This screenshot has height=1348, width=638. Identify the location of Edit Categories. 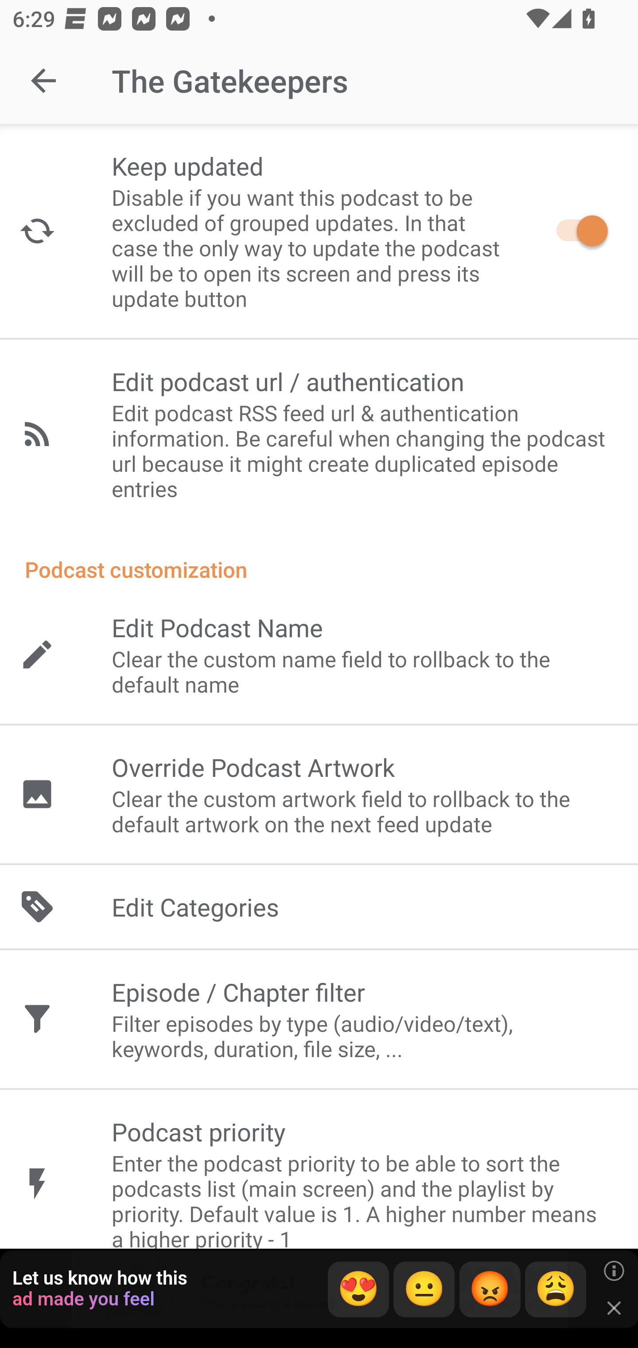
(319, 907).